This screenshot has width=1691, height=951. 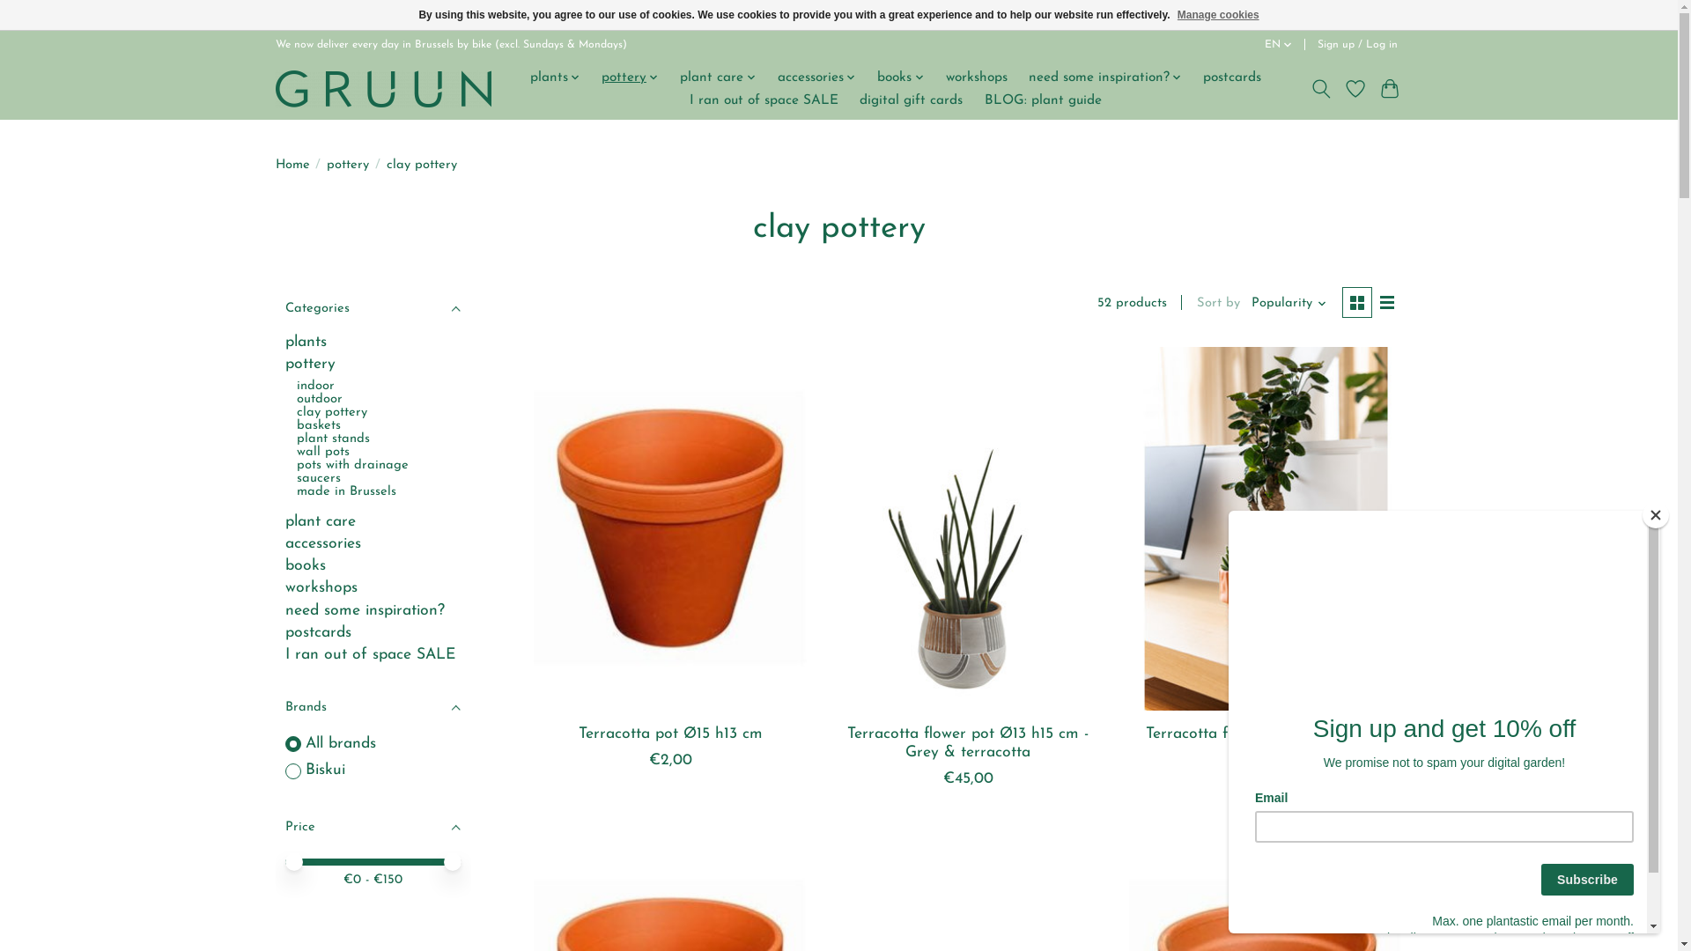 I want to click on pottery, so click(x=631, y=77).